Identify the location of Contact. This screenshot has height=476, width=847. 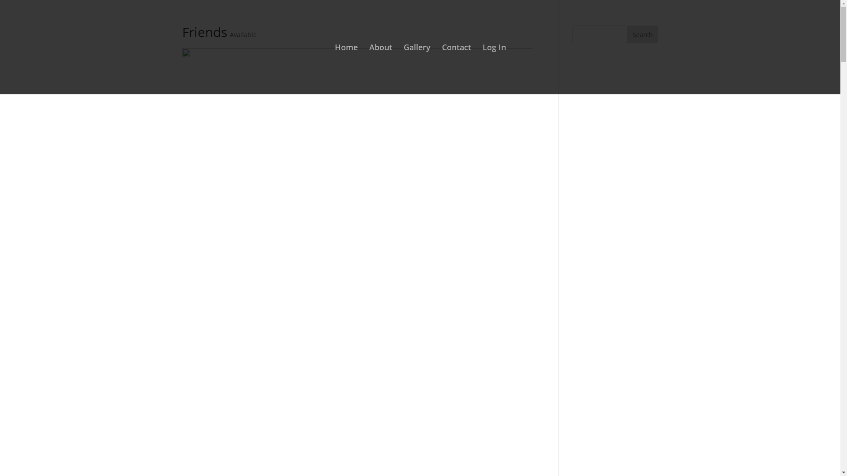
(457, 69).